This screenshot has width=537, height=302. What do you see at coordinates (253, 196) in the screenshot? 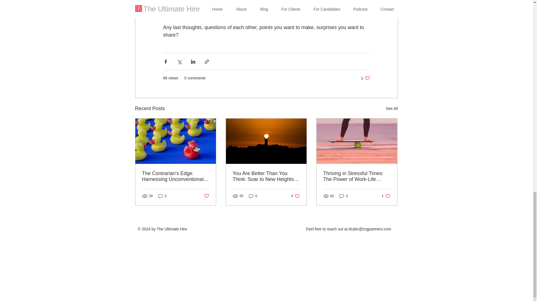
I see `0` at bounding box center [253, 196].